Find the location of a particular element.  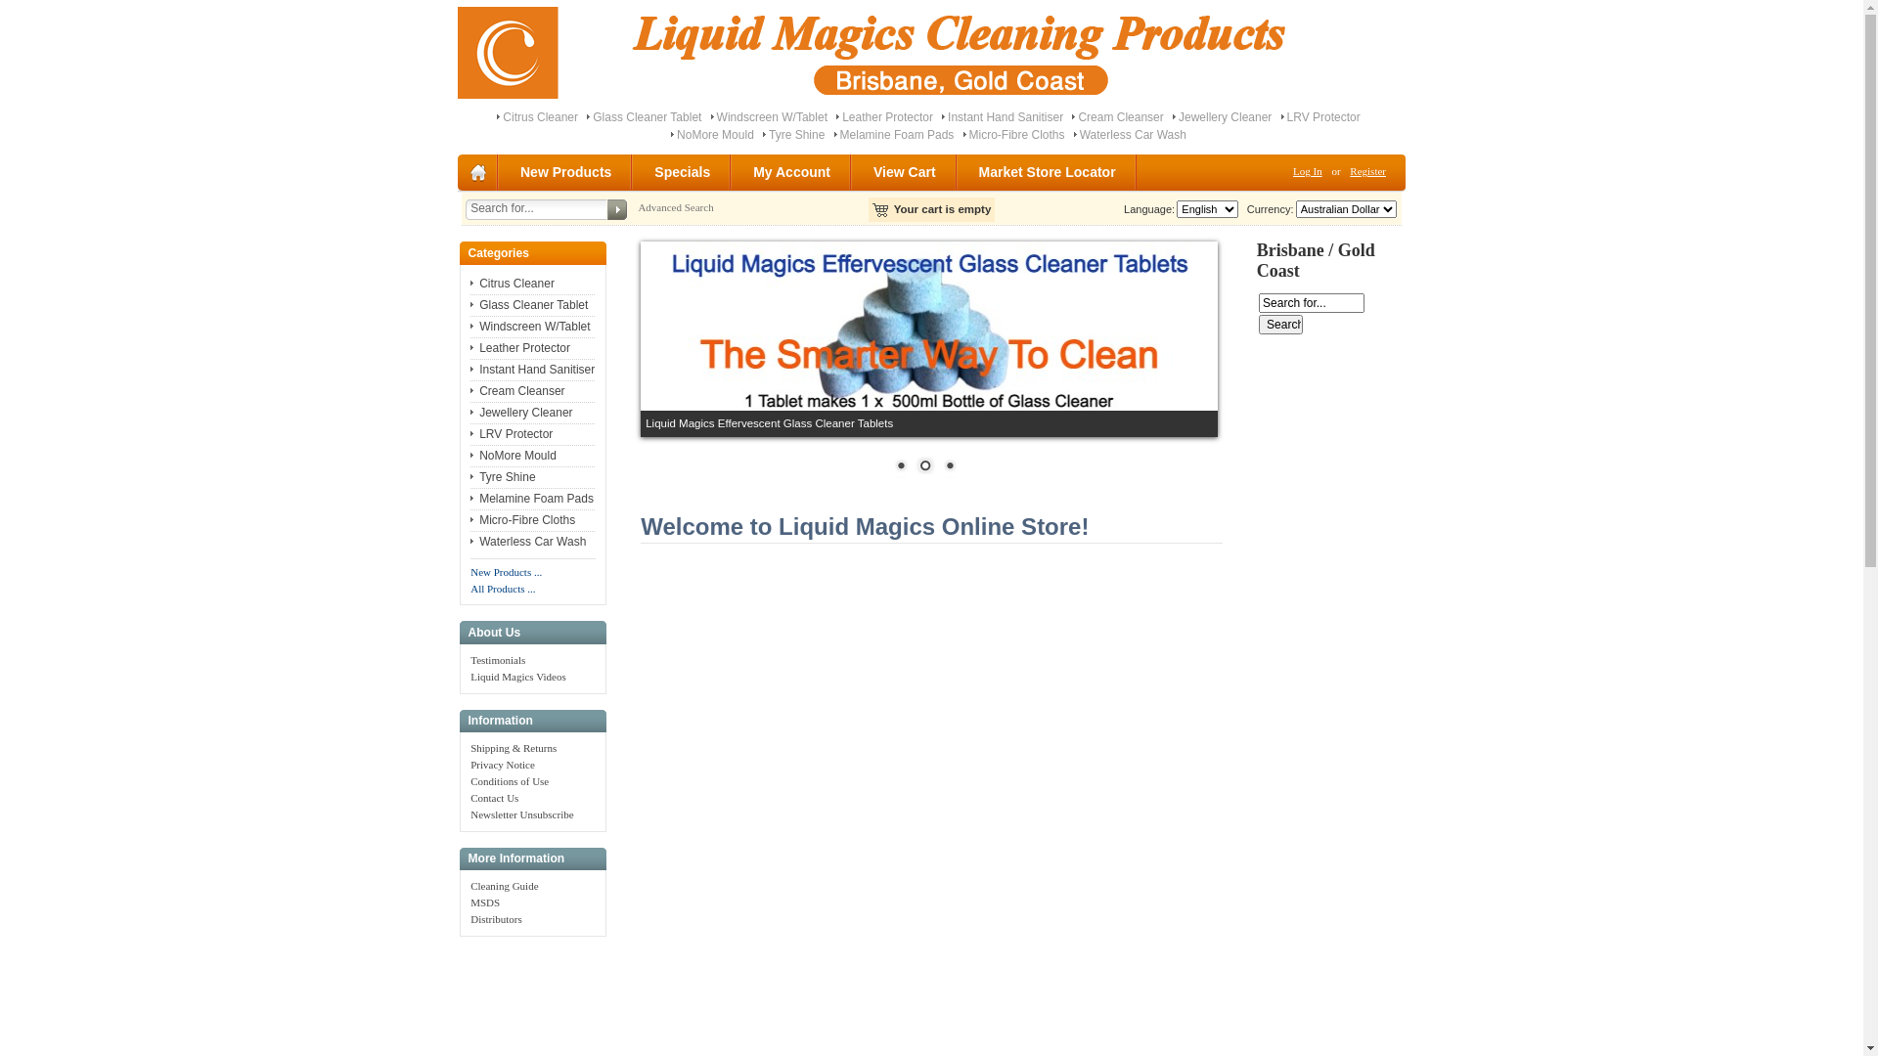

View Cart is located at coordinates (906, 172).